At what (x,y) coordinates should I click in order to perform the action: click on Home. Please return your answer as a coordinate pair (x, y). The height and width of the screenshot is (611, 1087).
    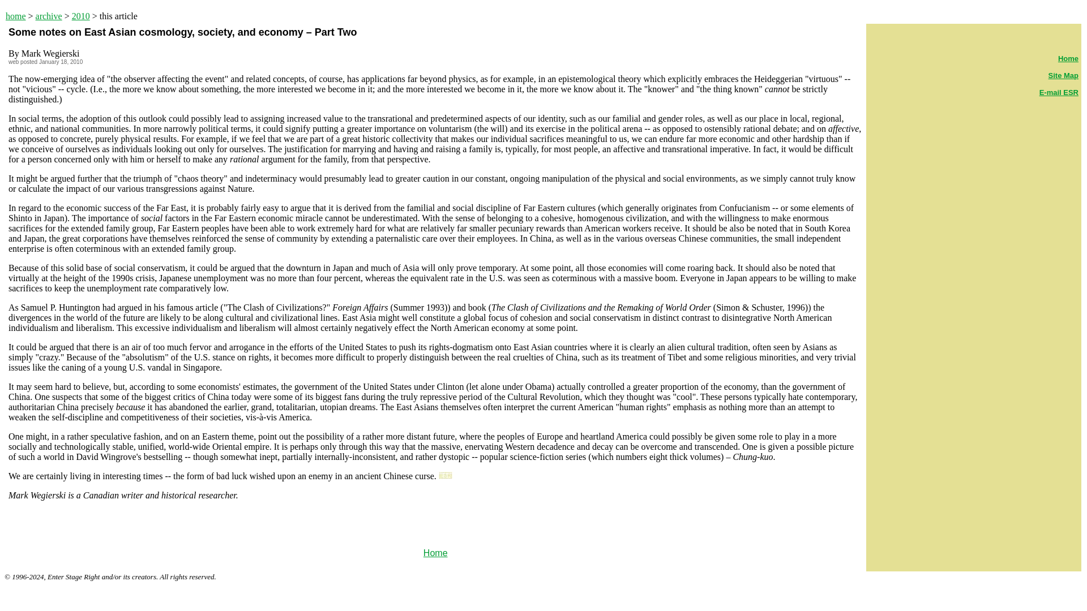
    Looking at the image, I should click on (436, 553).